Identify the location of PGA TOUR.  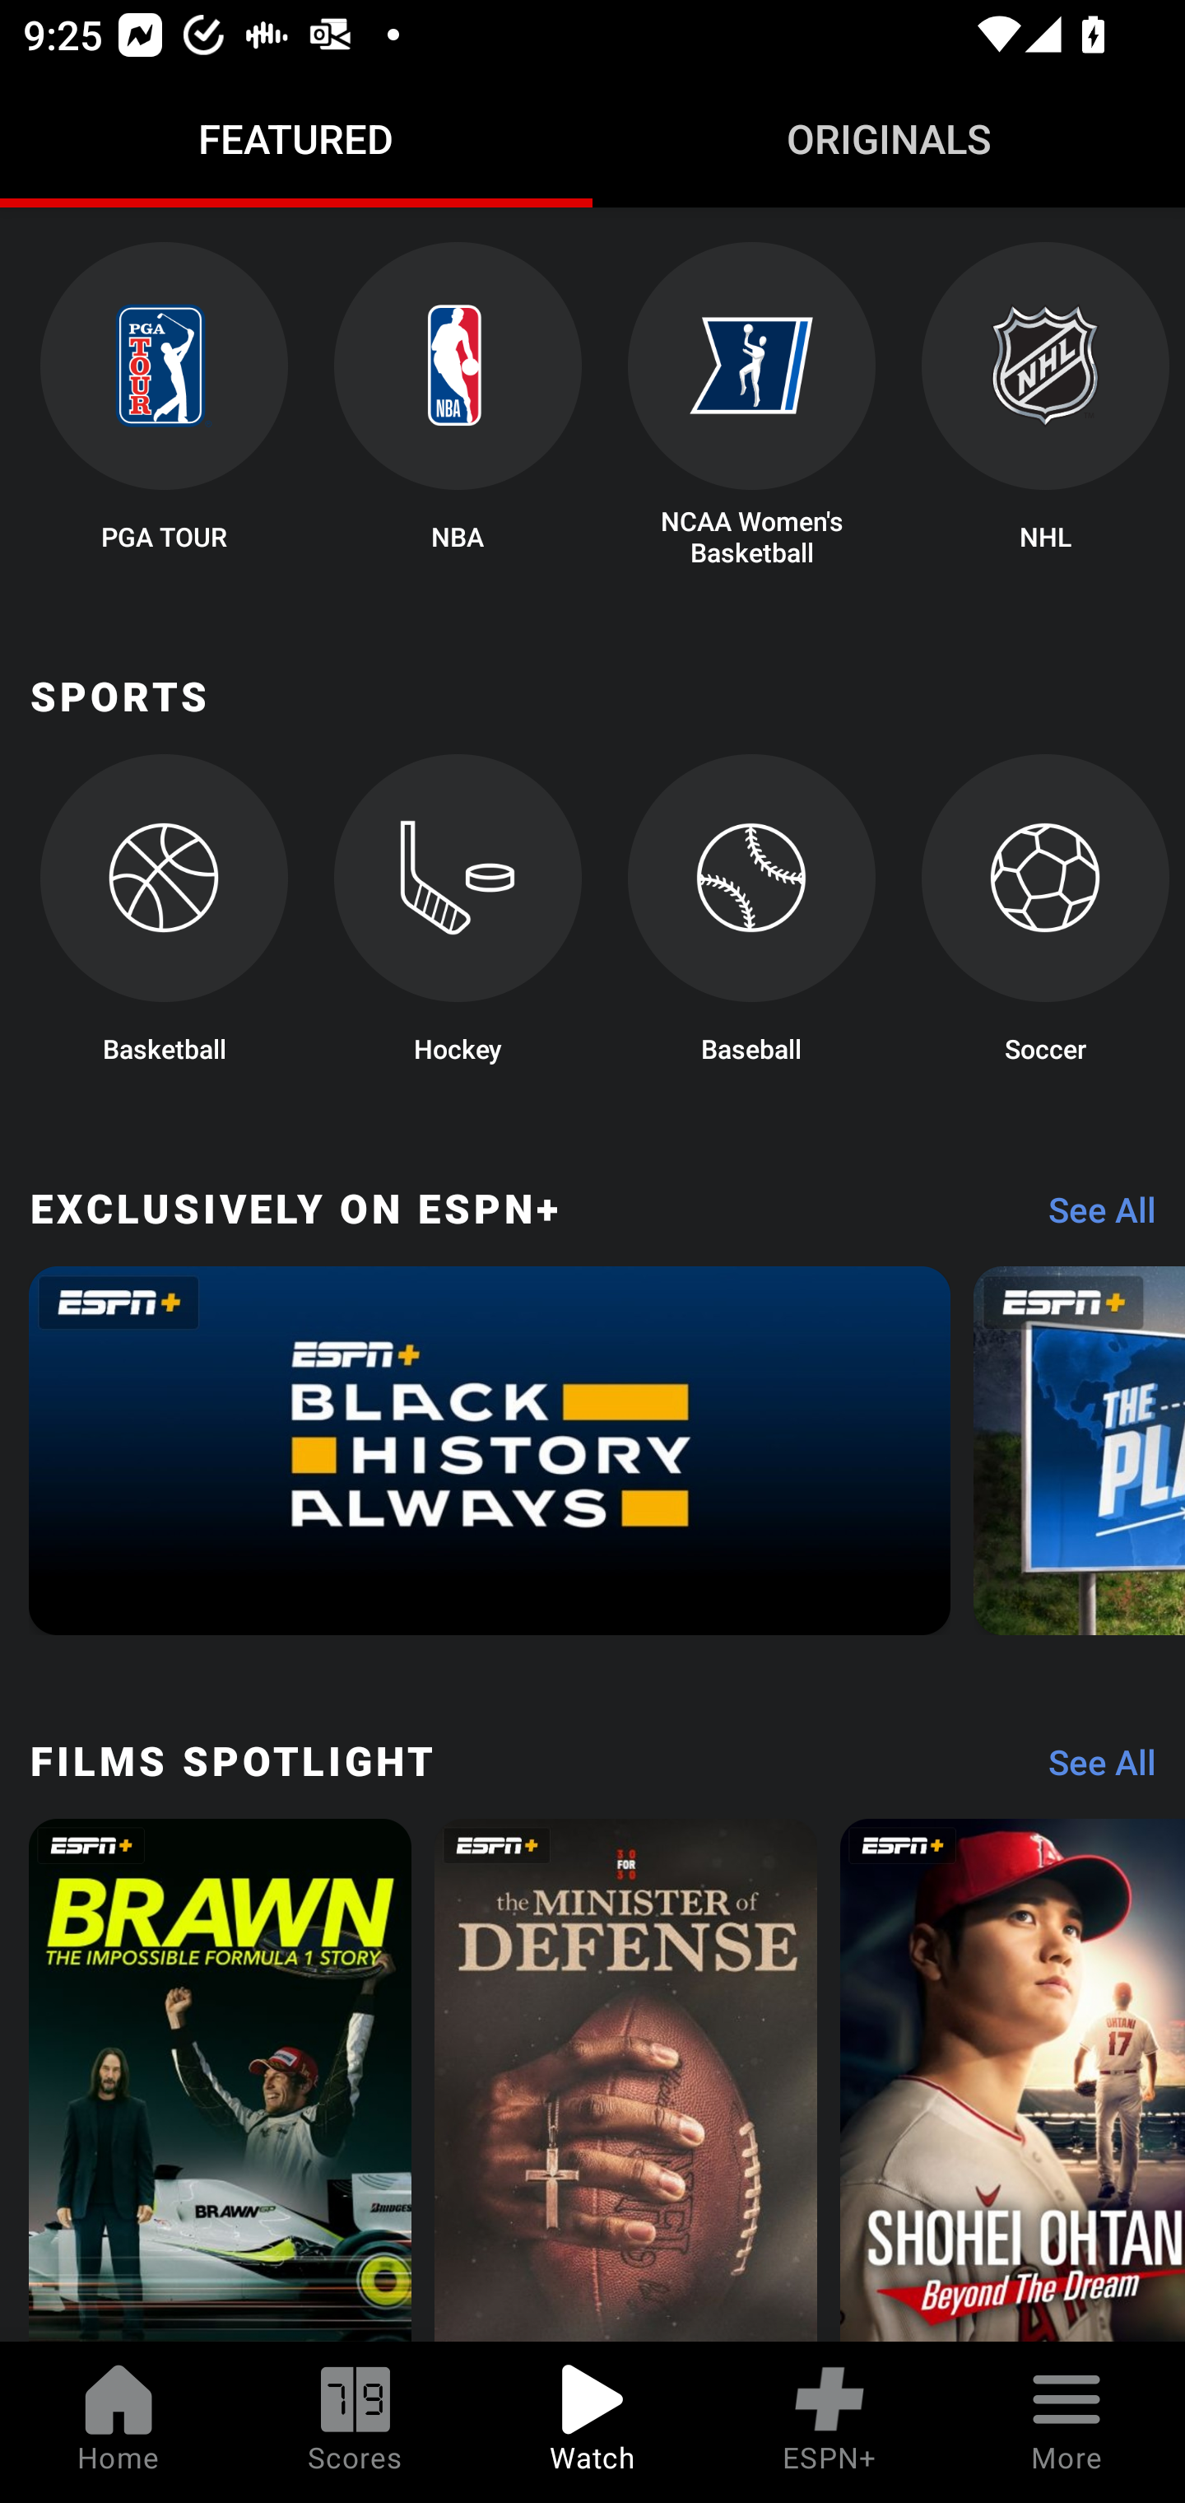
(163, 407).